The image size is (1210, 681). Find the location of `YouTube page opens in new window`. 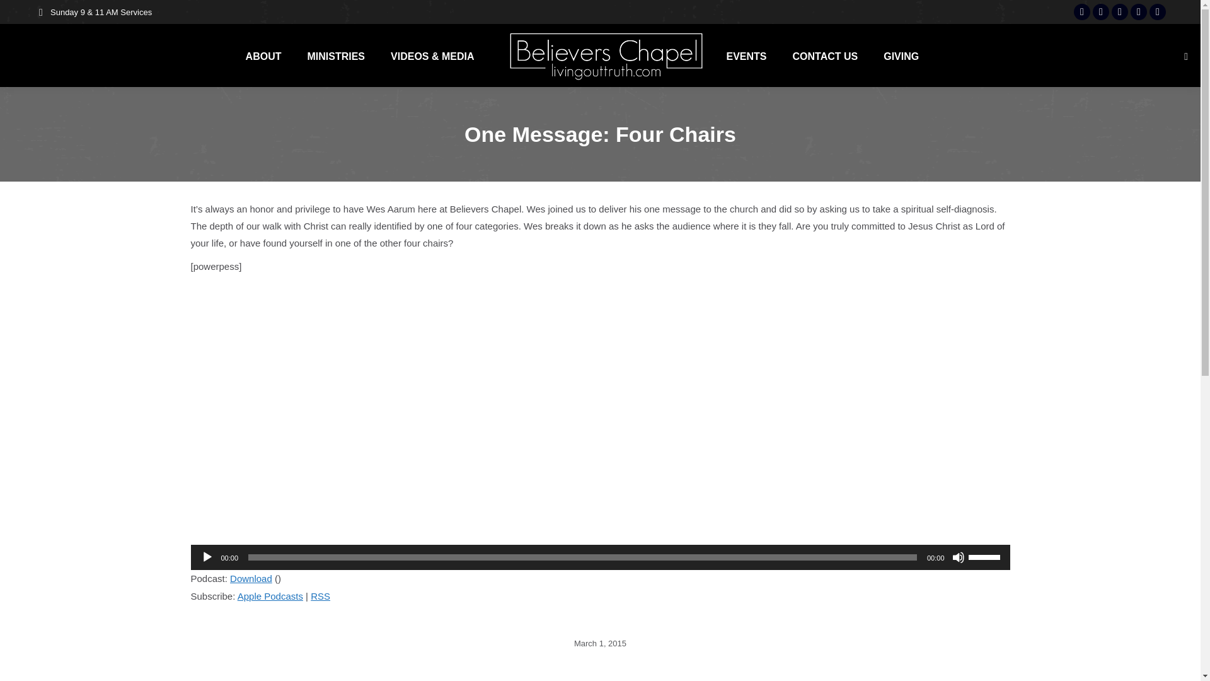

YouTube page opens in new window is located at coordinates (1119, 12).